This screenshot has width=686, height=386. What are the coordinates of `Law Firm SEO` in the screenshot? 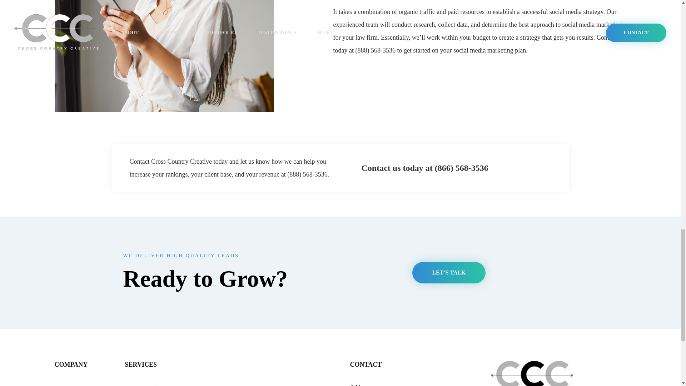 It's located at (248, 385).